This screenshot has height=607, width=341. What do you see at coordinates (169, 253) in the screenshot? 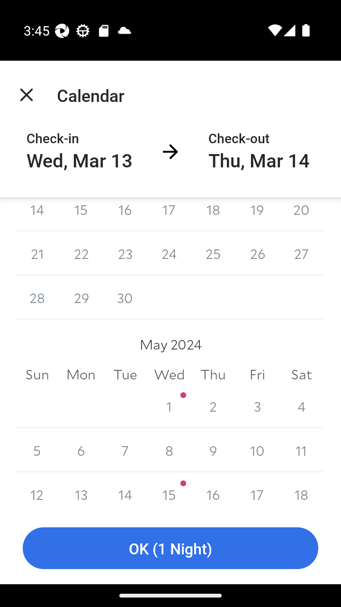
I see `24 24 April 2024` at bounding box center [169, 253].